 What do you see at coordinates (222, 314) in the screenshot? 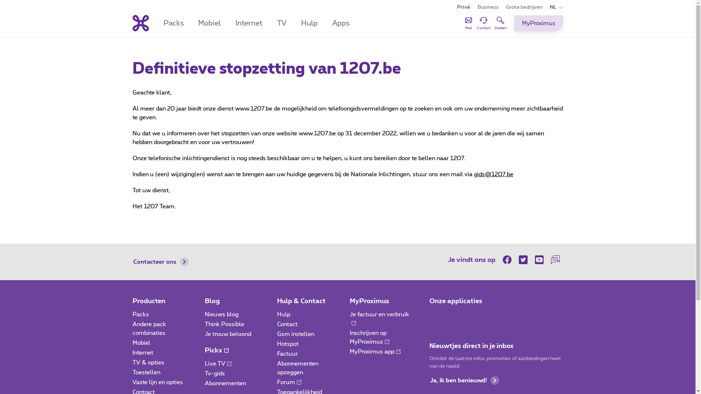
I see `Nieuws blog` at bounding box center [222, 314].